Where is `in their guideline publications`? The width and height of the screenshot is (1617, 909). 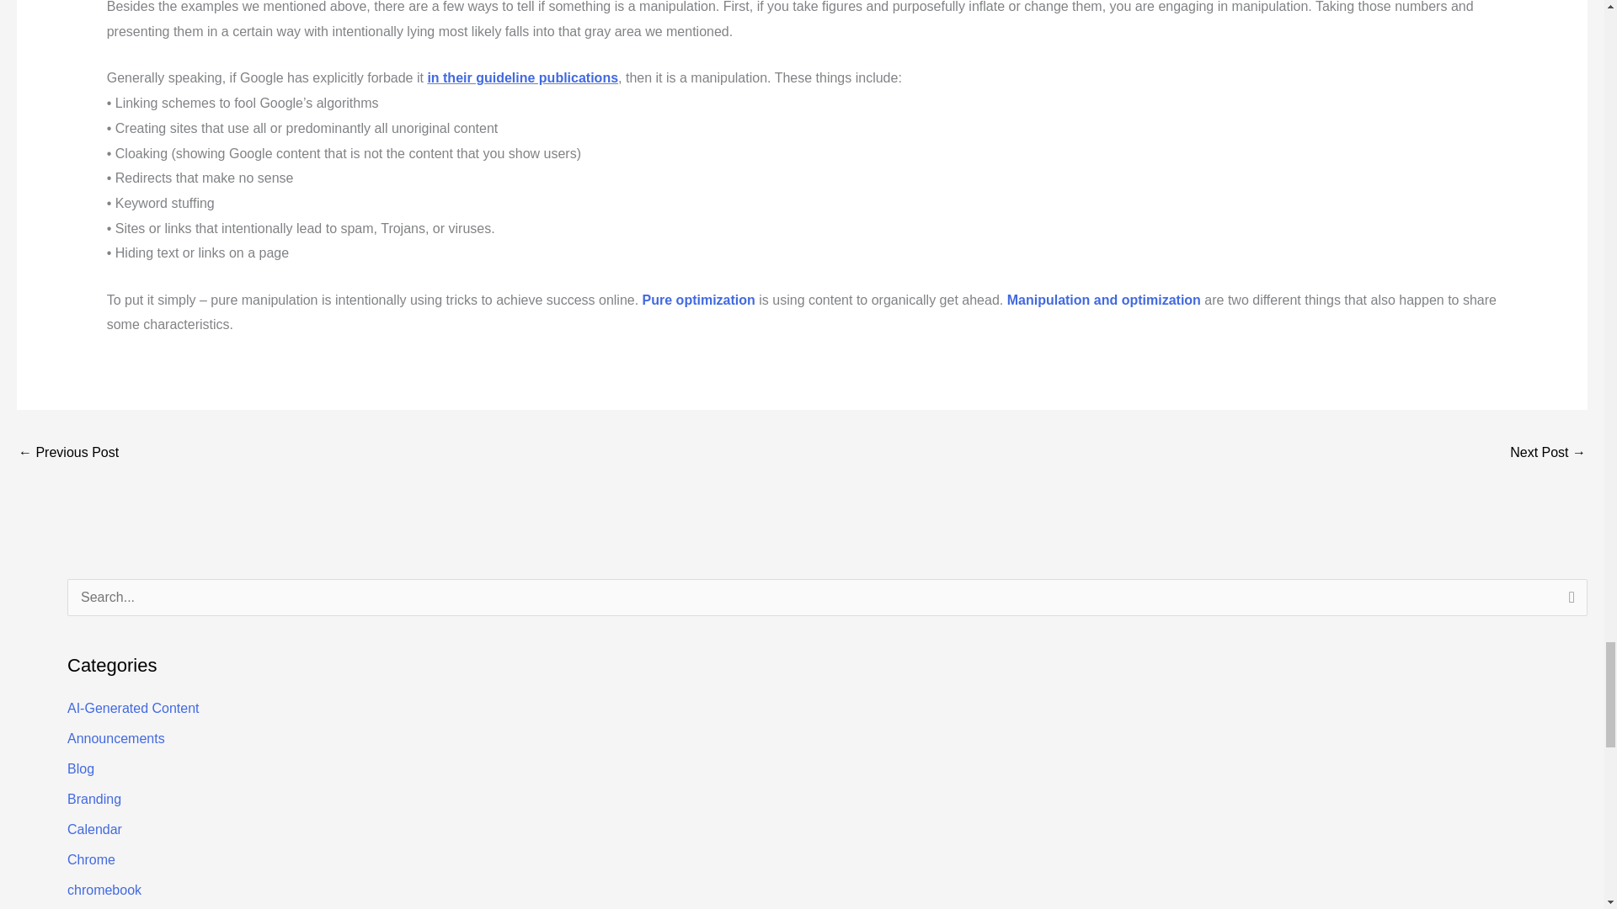 in their guideline publications is located at coordinates (522, 77).